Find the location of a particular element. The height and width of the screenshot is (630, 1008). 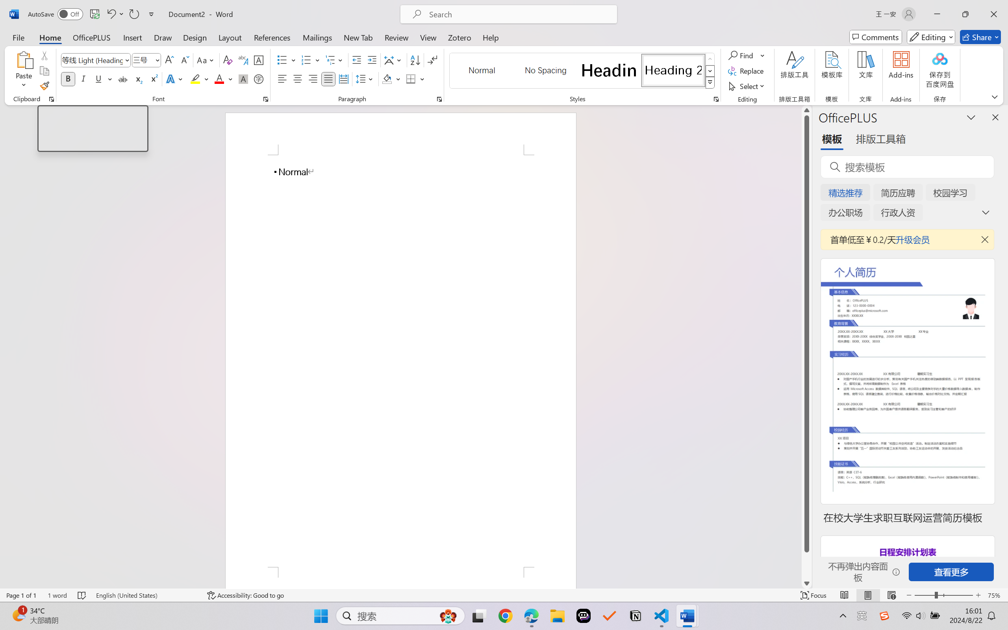

AutoSave is located at coordinates (56, 14).